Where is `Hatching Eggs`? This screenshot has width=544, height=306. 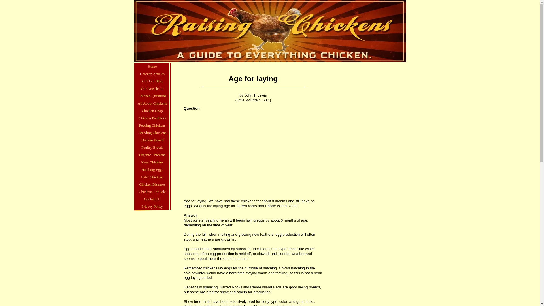
Hatching Eggs is located at coordinates (152, 170).